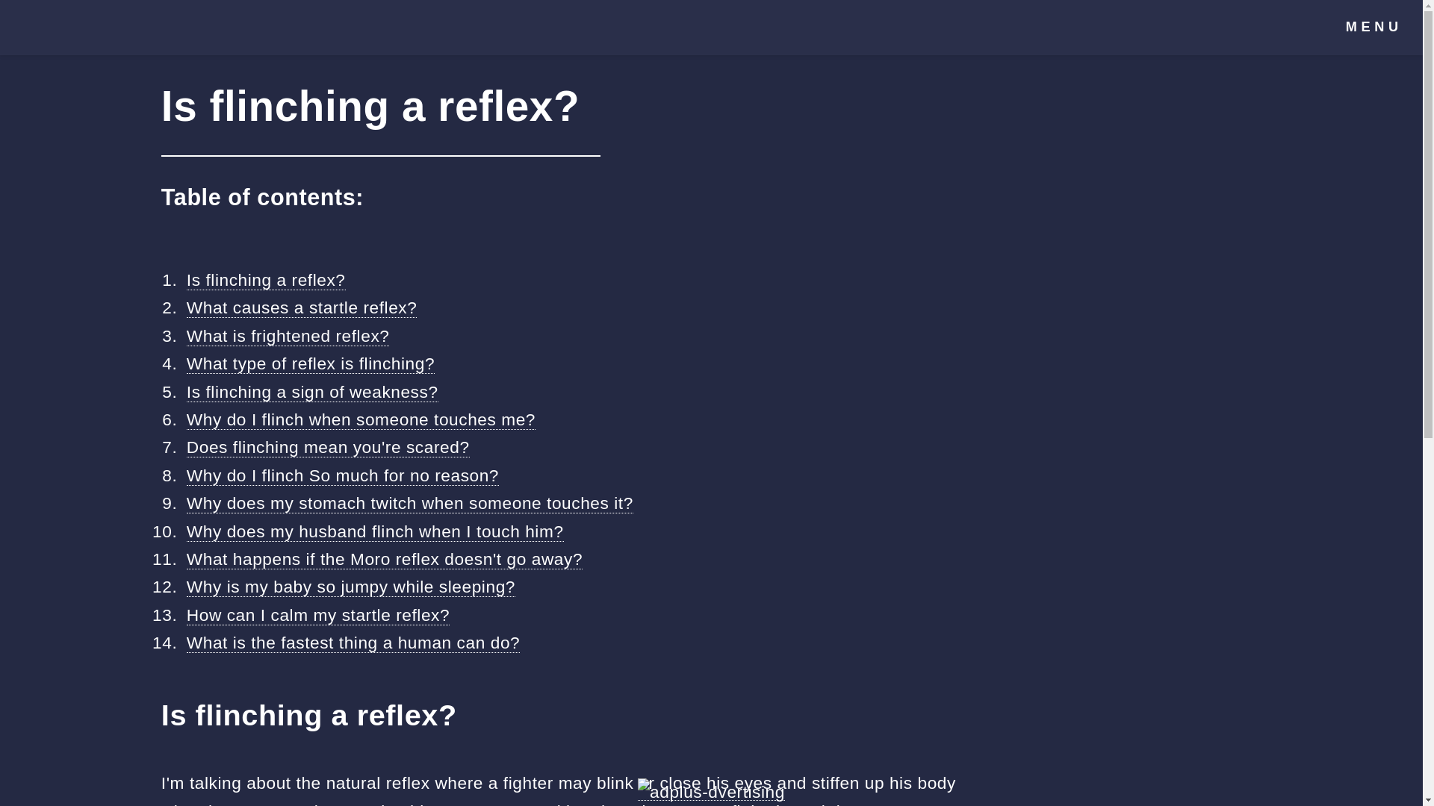  What do you see at coordinates (342, 476) in the screenshot?
I see `Why do I flinch So much for no reason?` at bounding box center [342, 476].